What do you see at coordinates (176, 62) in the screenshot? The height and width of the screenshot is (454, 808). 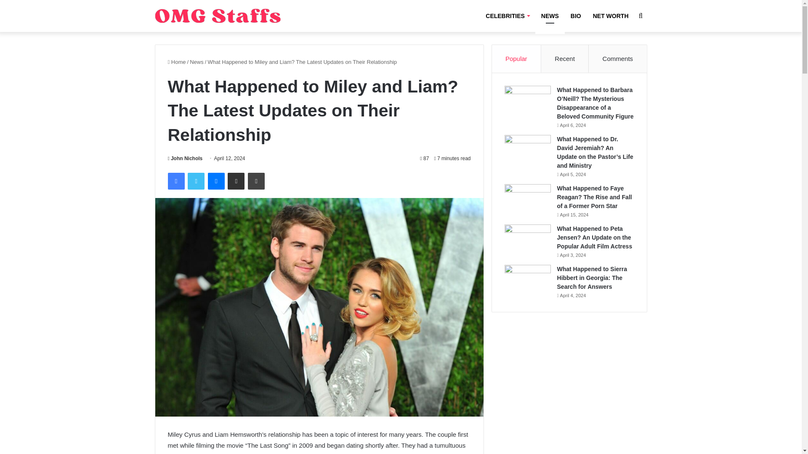 I see `Home` at bounding box center [176, 62].